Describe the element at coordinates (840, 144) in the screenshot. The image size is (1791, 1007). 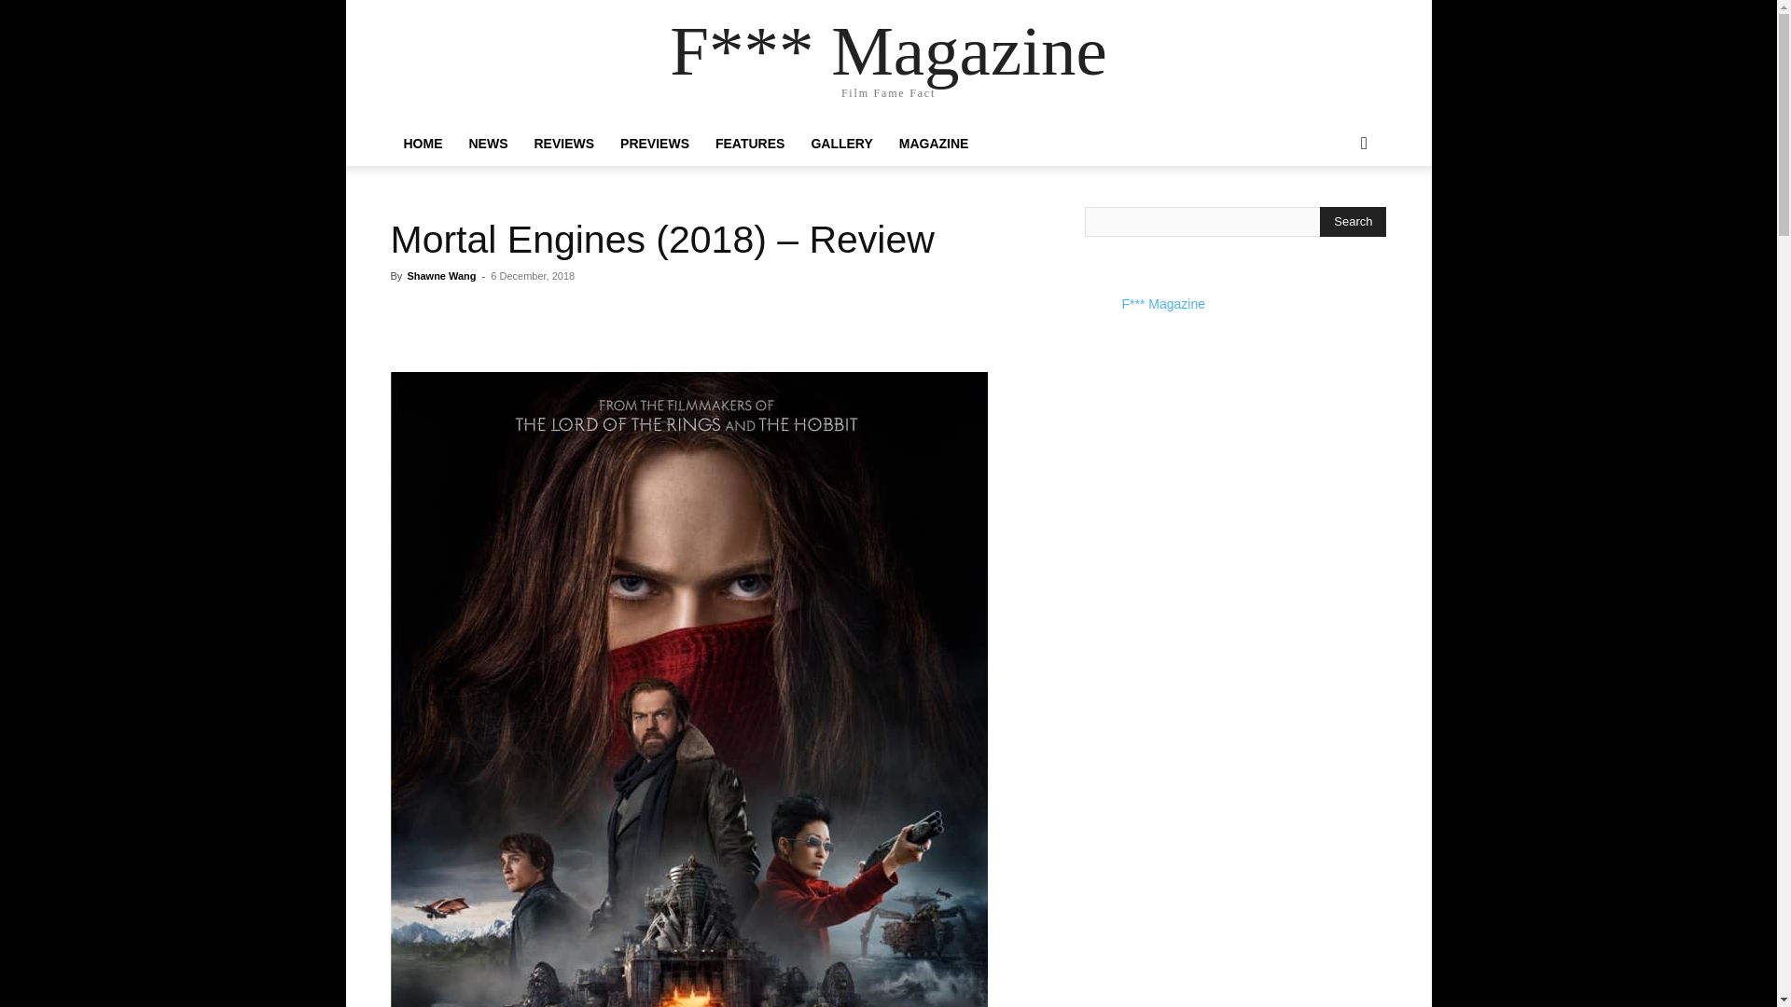
I see `GALLERY` at that location.